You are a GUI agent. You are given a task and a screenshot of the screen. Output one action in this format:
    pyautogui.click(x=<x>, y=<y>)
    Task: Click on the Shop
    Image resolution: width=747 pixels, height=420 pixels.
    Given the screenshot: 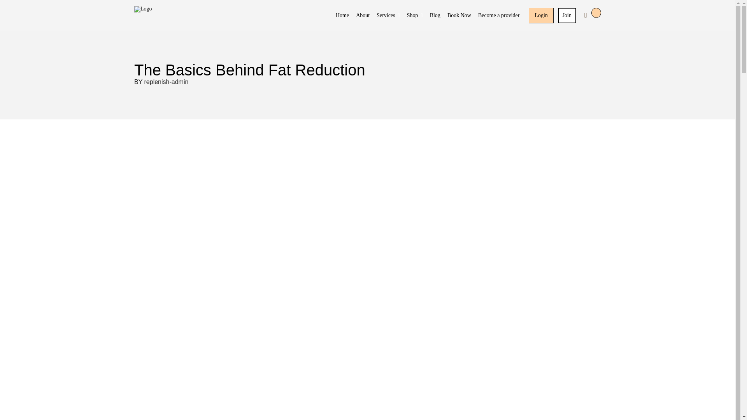 What is the action you would take?
    pyautogui.click(x=415, y=16)
    